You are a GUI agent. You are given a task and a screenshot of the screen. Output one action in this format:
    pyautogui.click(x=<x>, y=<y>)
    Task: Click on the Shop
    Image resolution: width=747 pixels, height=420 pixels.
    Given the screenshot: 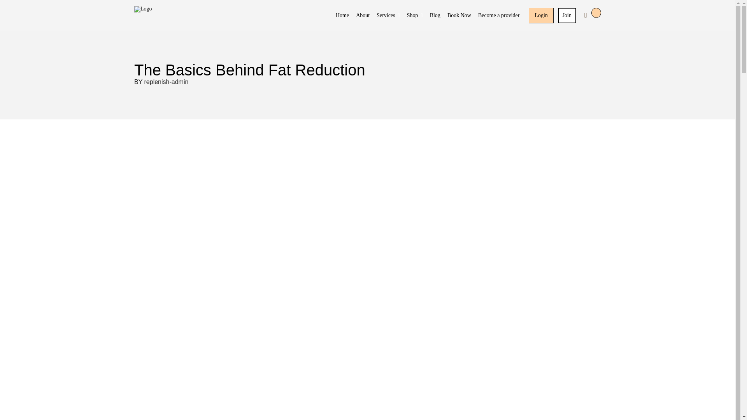 What is the action you would take?
    pyautogui.click(x=415, y=16)
    